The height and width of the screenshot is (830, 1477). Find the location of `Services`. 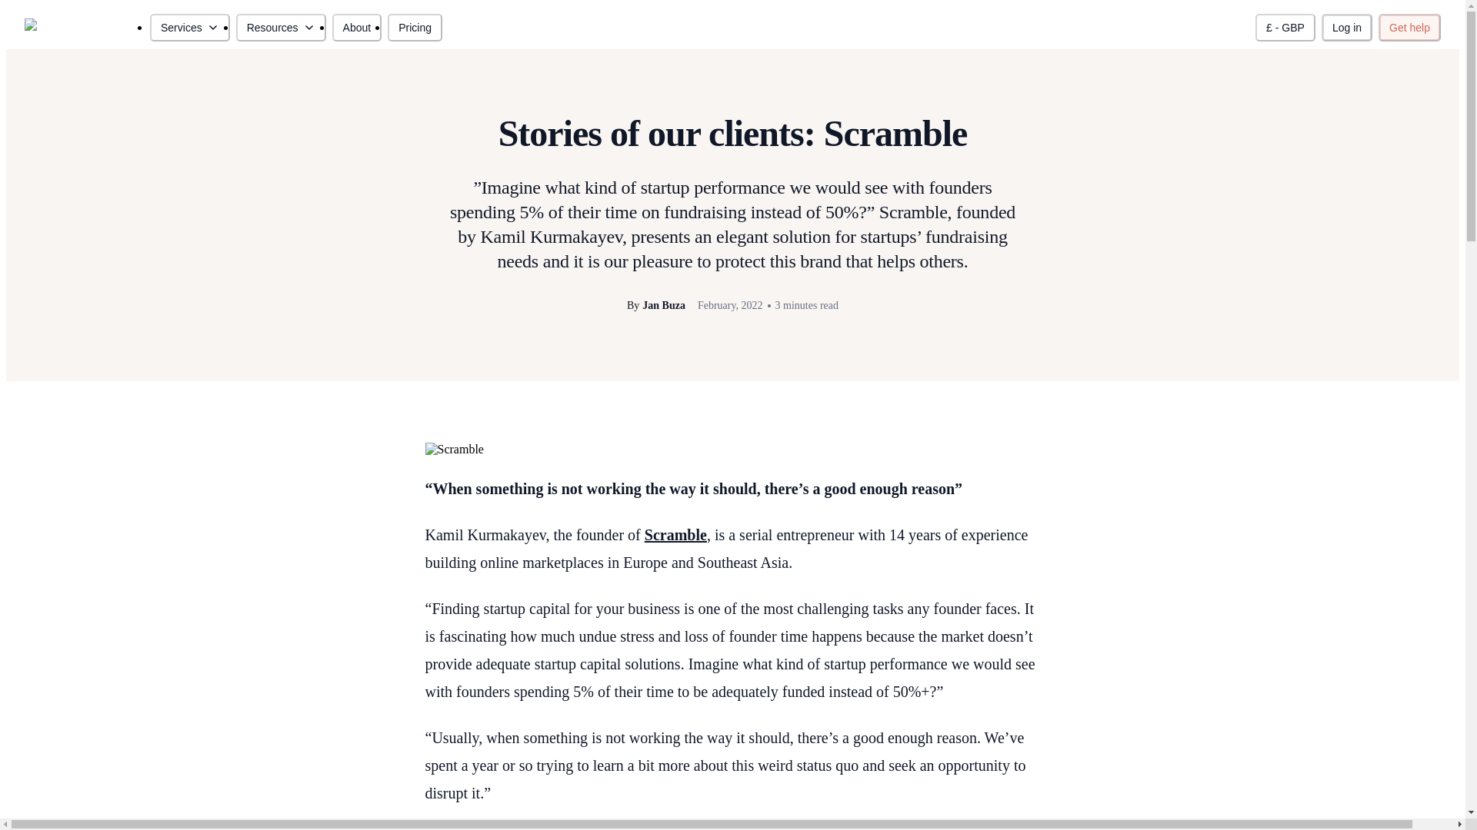

Services is located at coordinates (190, 28).